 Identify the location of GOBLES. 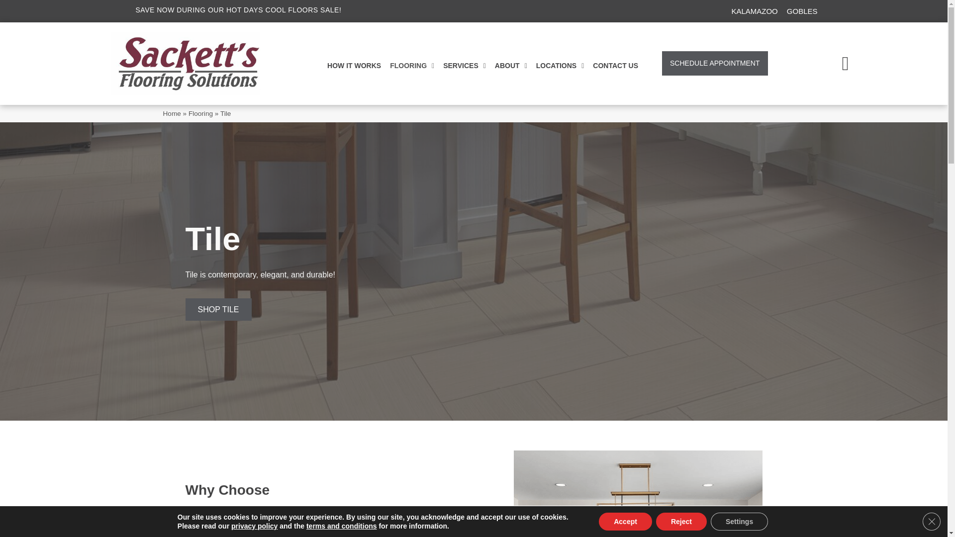
(802, 11).